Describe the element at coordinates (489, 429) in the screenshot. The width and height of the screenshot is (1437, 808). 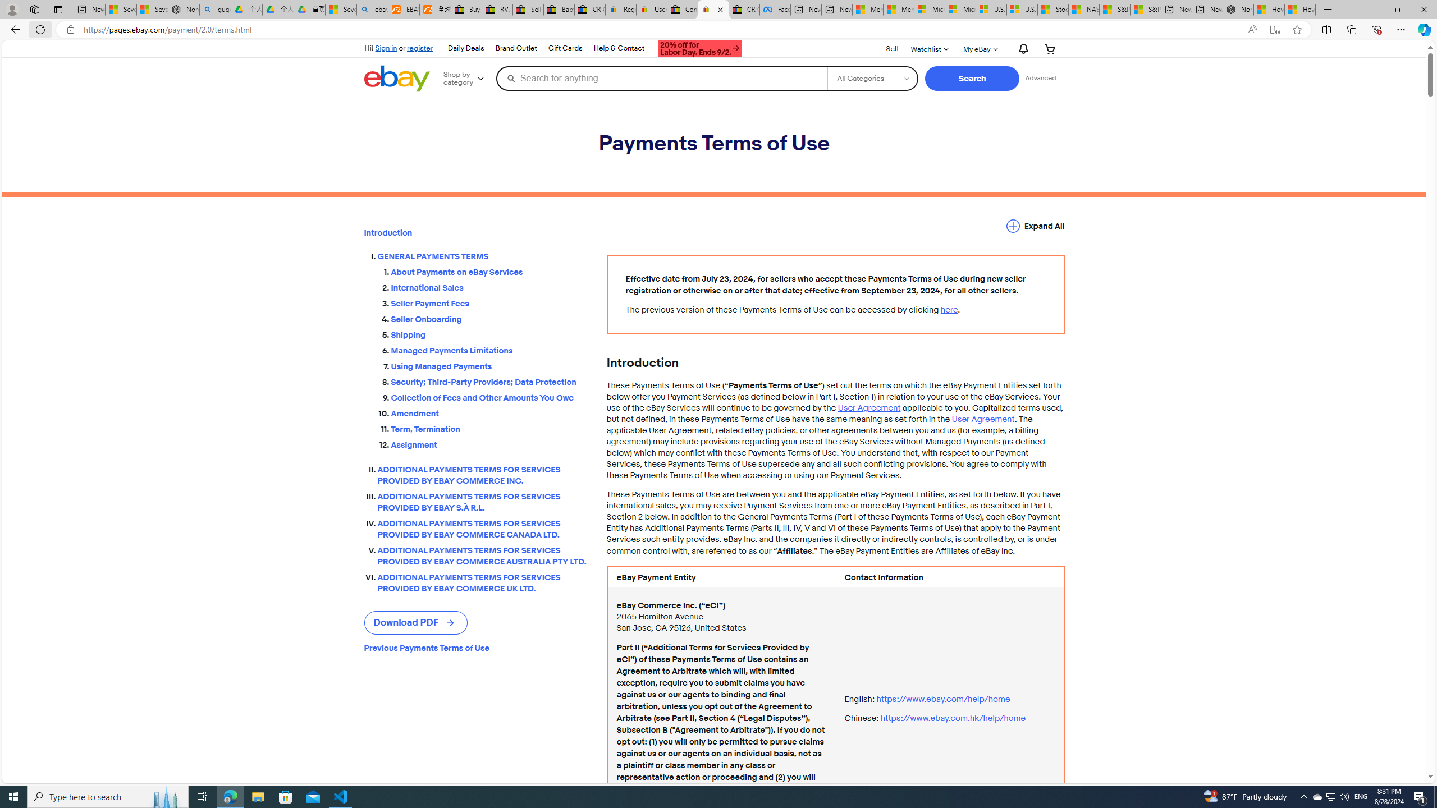
I see `Term, Termination` at that location.